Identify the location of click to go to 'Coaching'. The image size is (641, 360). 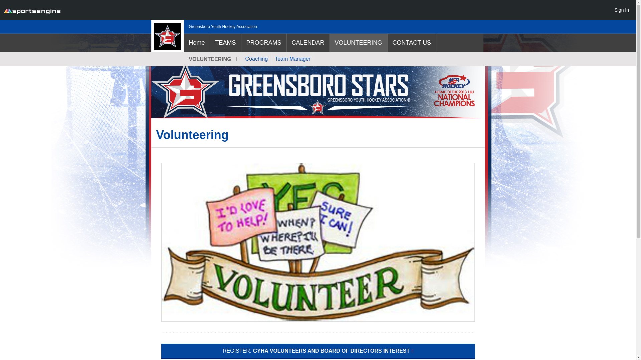
(256, 59).